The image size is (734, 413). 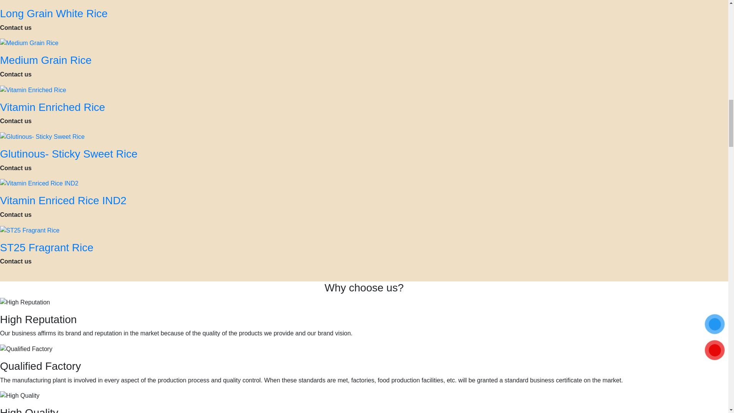 I want to click on Medium Grain Rice, so click(x=29, y=43).